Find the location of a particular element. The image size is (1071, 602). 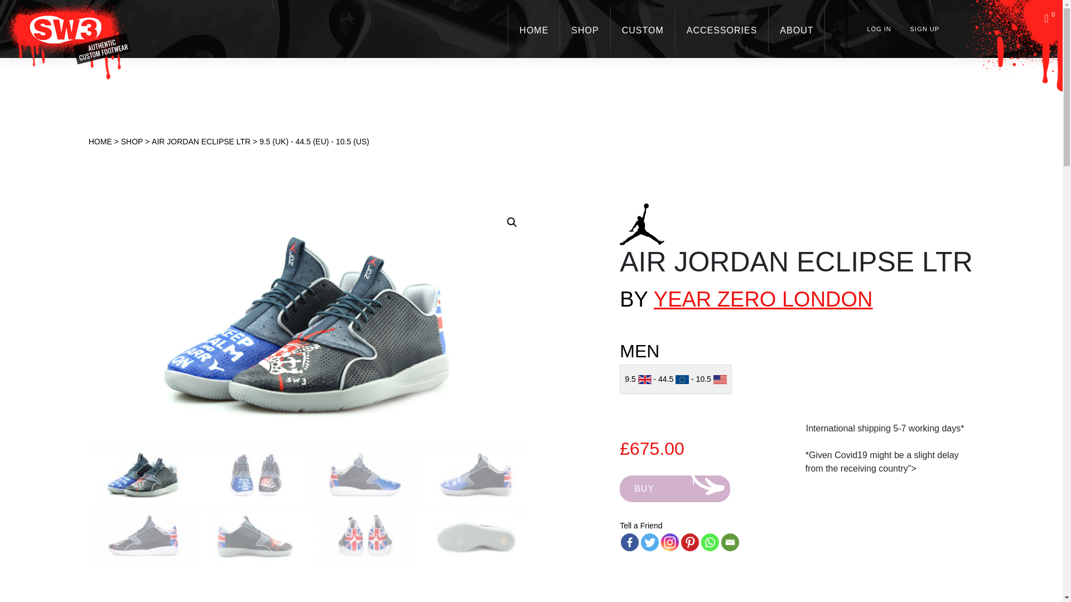

BUY is located at coordinates (675, 488).